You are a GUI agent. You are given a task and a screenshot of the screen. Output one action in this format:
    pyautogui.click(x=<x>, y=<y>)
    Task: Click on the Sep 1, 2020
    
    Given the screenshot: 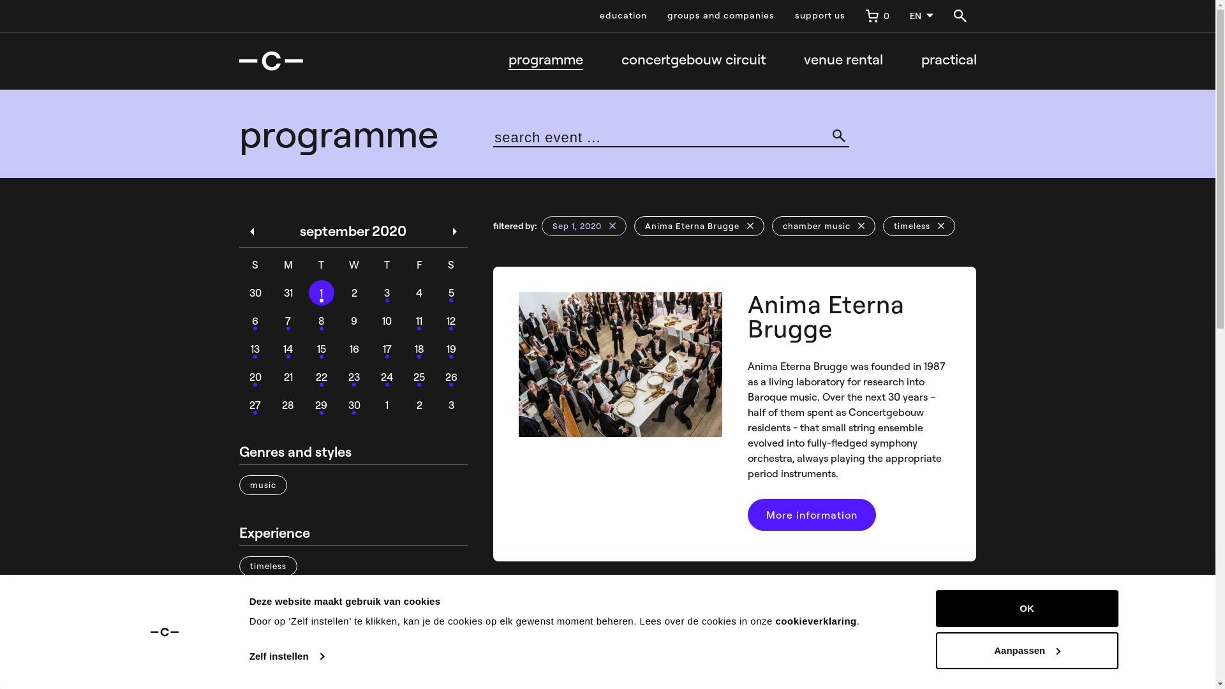 What is the action you would take?
    pyautogui.click(x=584, y=225)
    